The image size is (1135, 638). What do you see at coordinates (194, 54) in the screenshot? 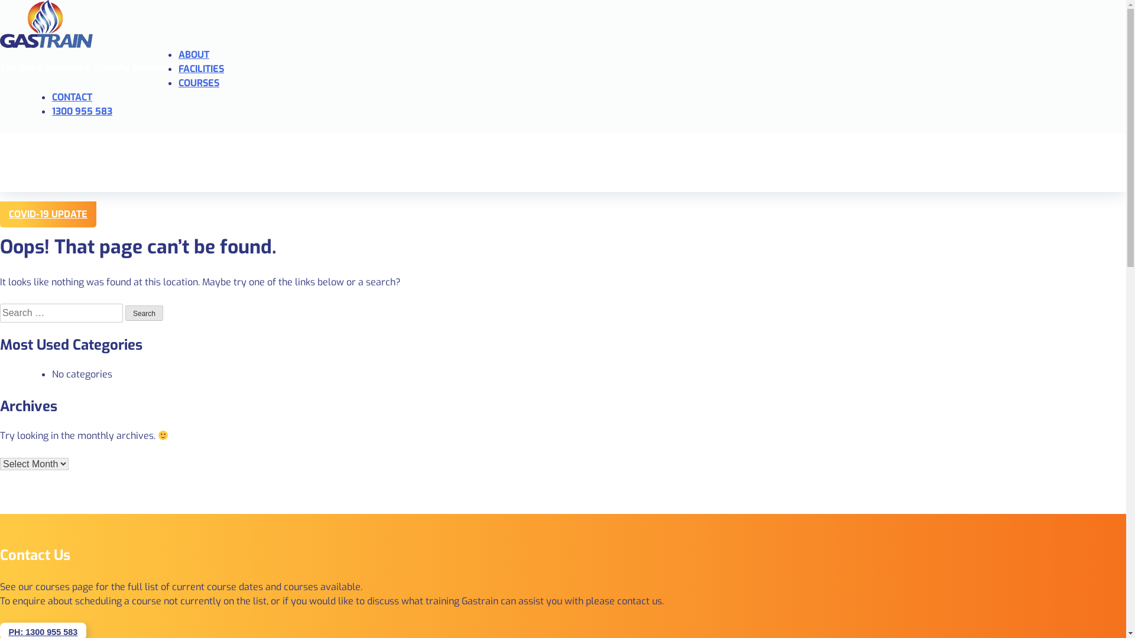
I see `ABOUT` at bounding box center [194, 54].